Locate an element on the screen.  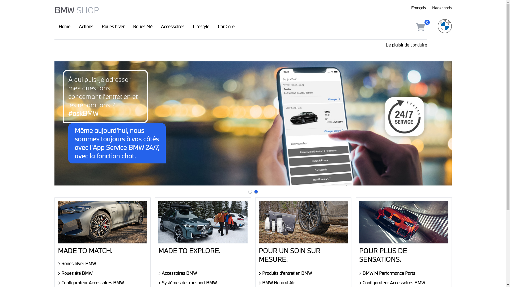
BMW M Performance Parts is located at coordinates (404, 273).